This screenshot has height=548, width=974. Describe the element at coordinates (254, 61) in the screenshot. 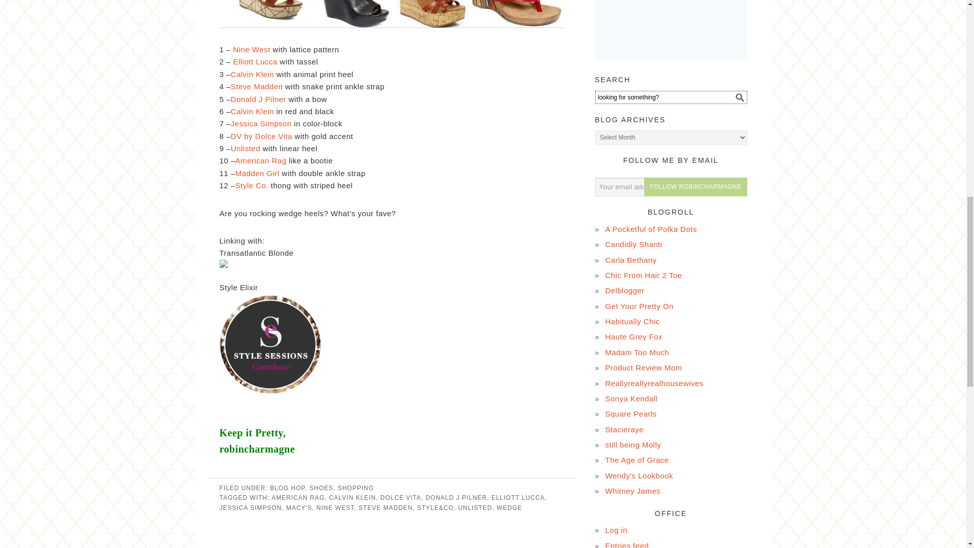

I see `Elliott Lucca` at that location.